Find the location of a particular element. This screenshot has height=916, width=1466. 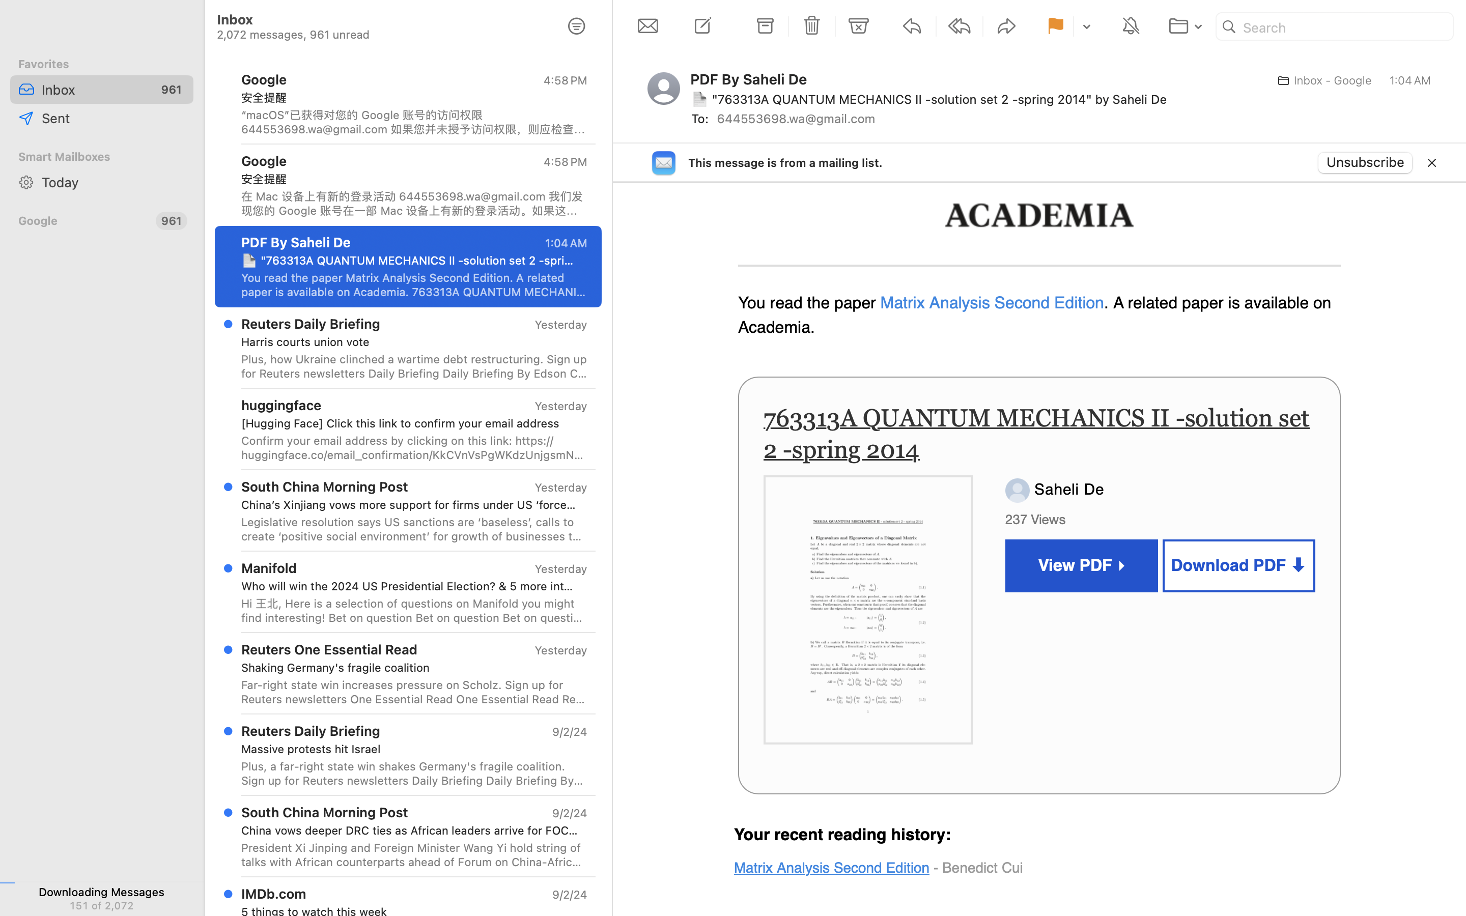

4:58 PM is located at coordinates (566, 80).